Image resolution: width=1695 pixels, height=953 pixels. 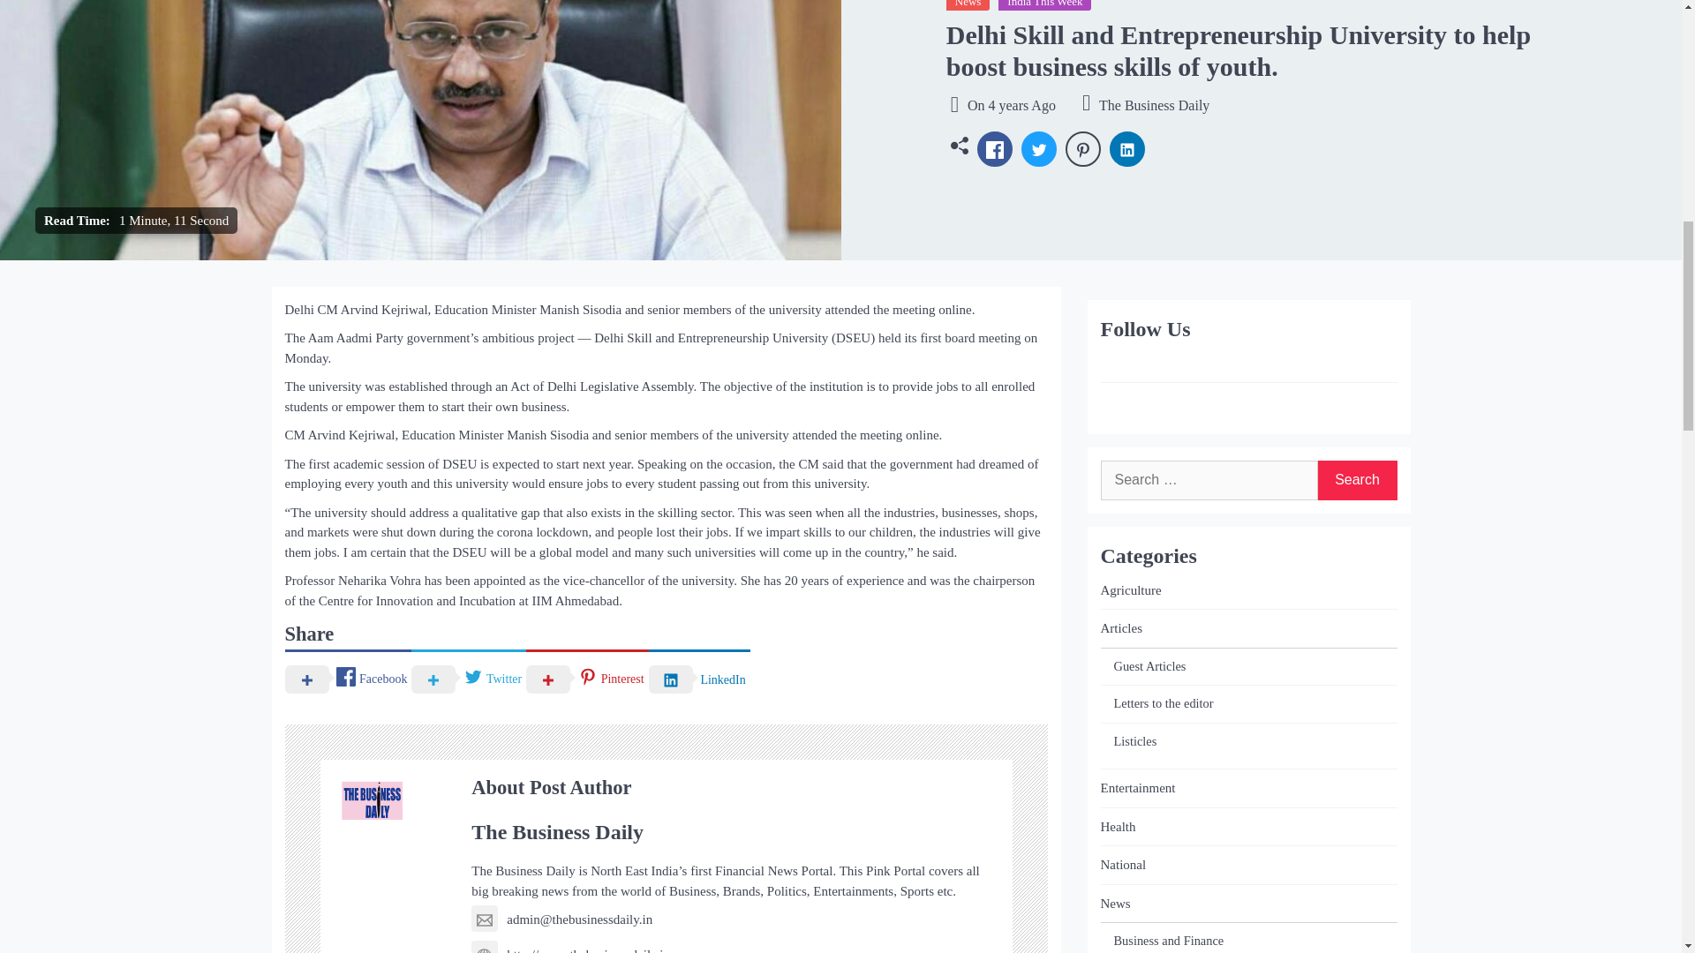 I want to click on Search, so click(x=1356, y=480).